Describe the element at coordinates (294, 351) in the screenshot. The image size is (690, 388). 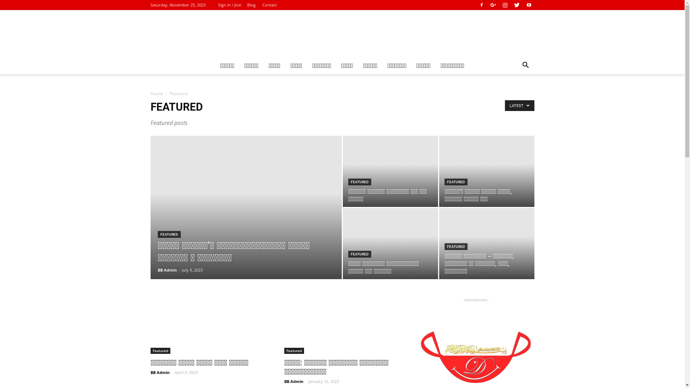
I see `Featured` at that location.